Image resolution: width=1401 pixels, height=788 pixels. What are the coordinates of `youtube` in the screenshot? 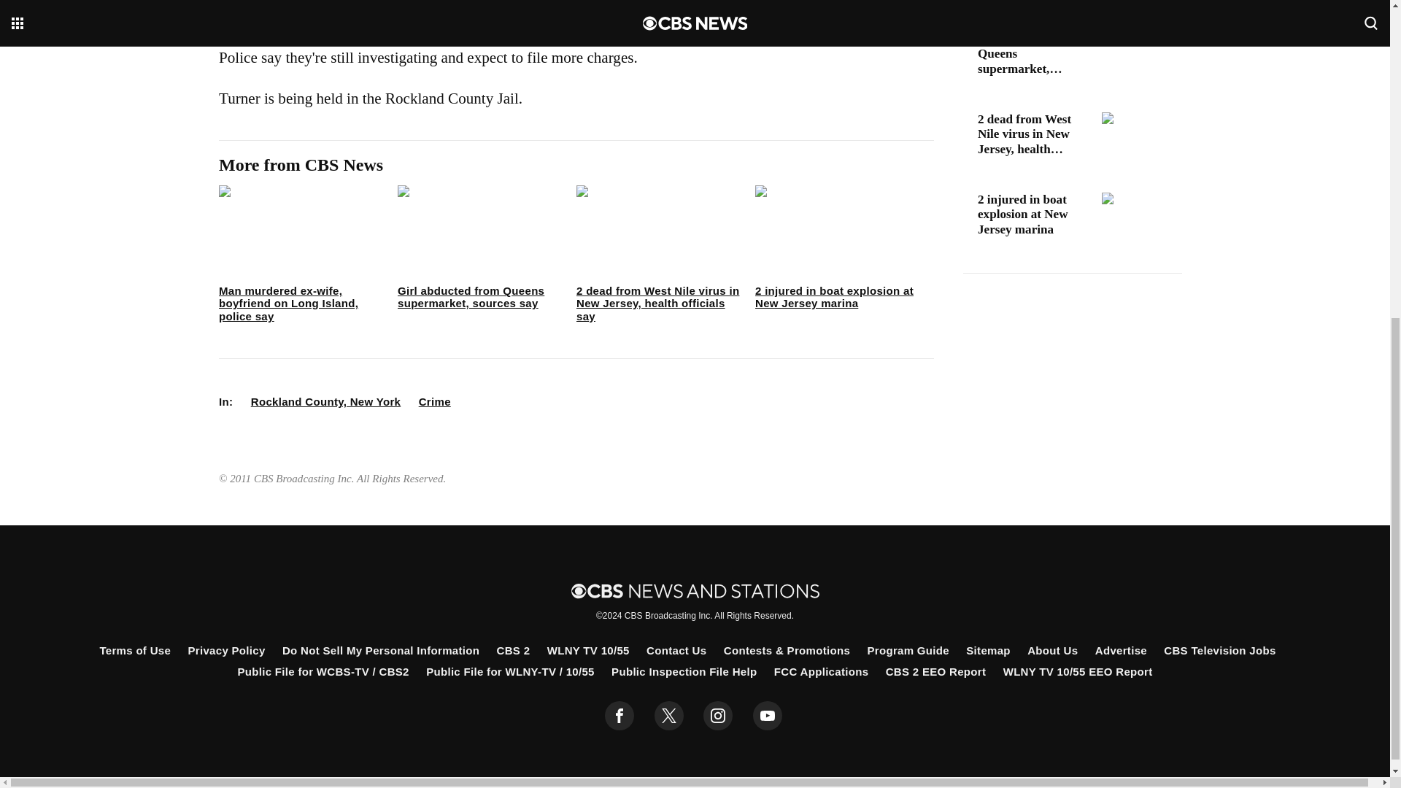 It's located at (768, 716).